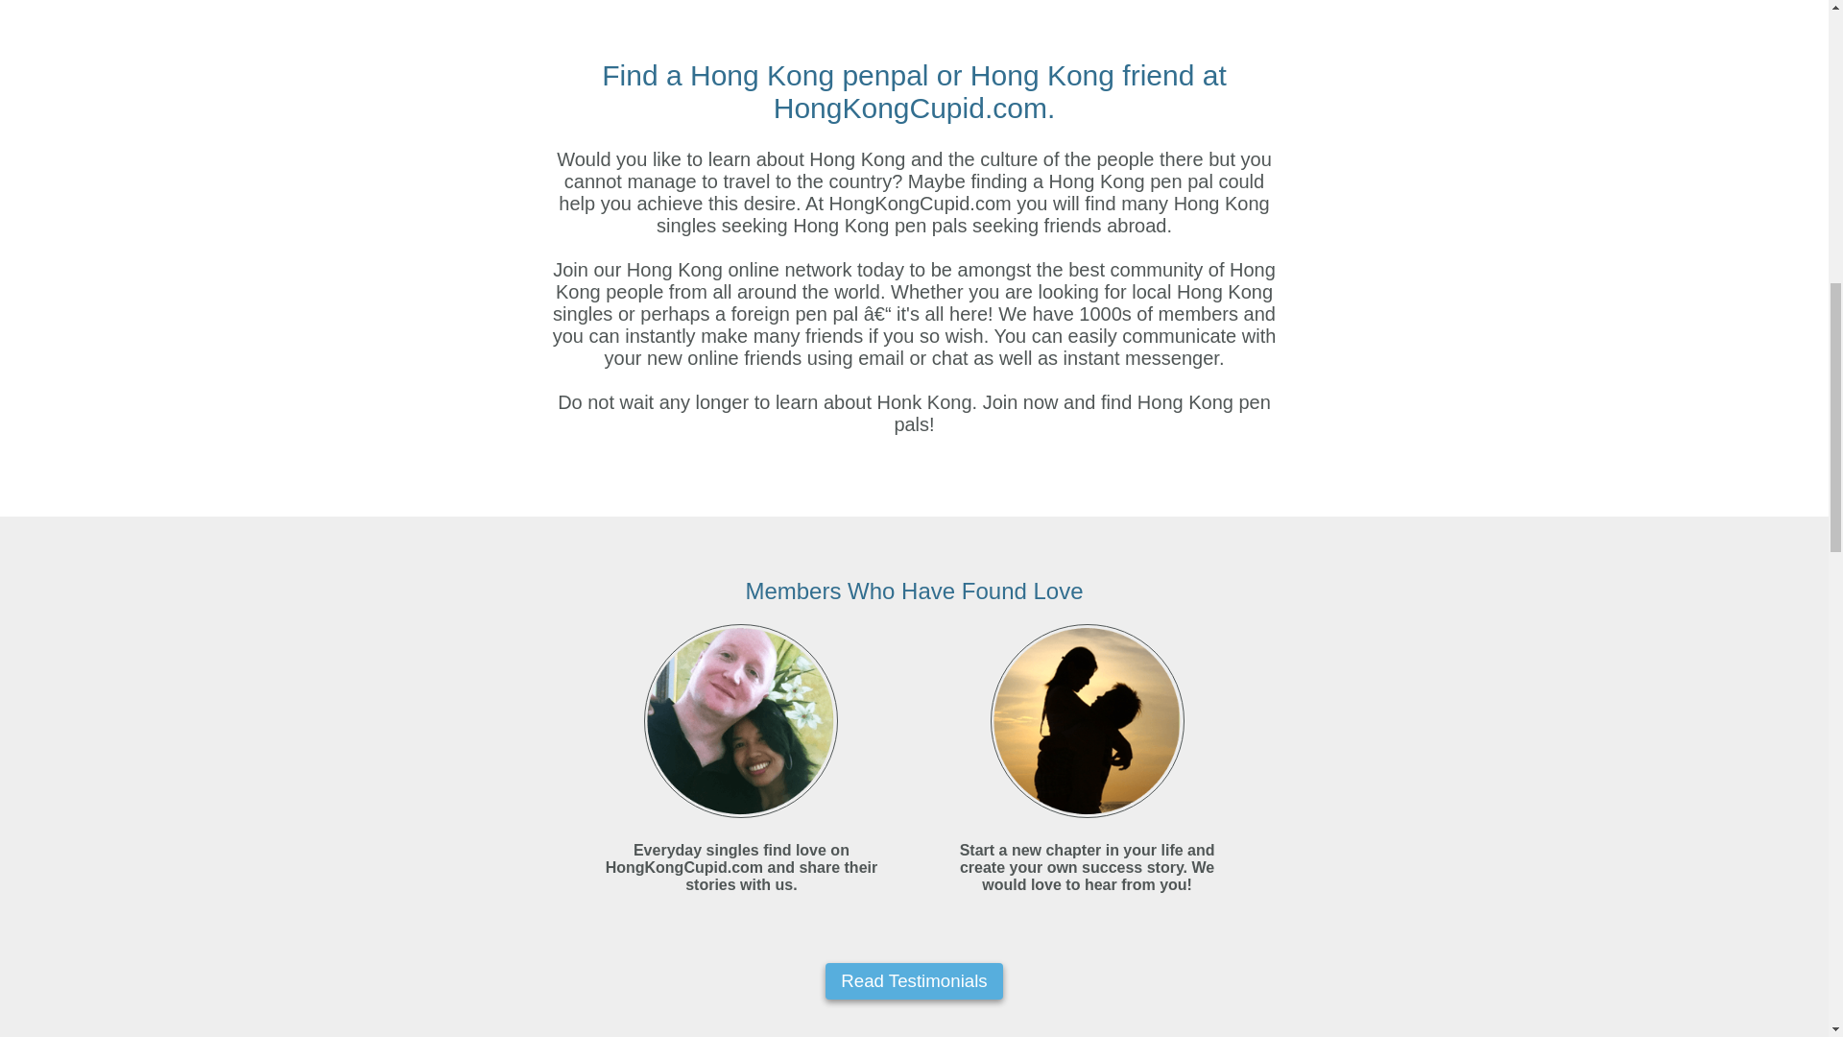 The height and width of the screenshot is (1037, 1843). What do you see at coordinates (914, 980) in the screenshot?
I see `Read Testimonials` at bounding box center [914, 980].